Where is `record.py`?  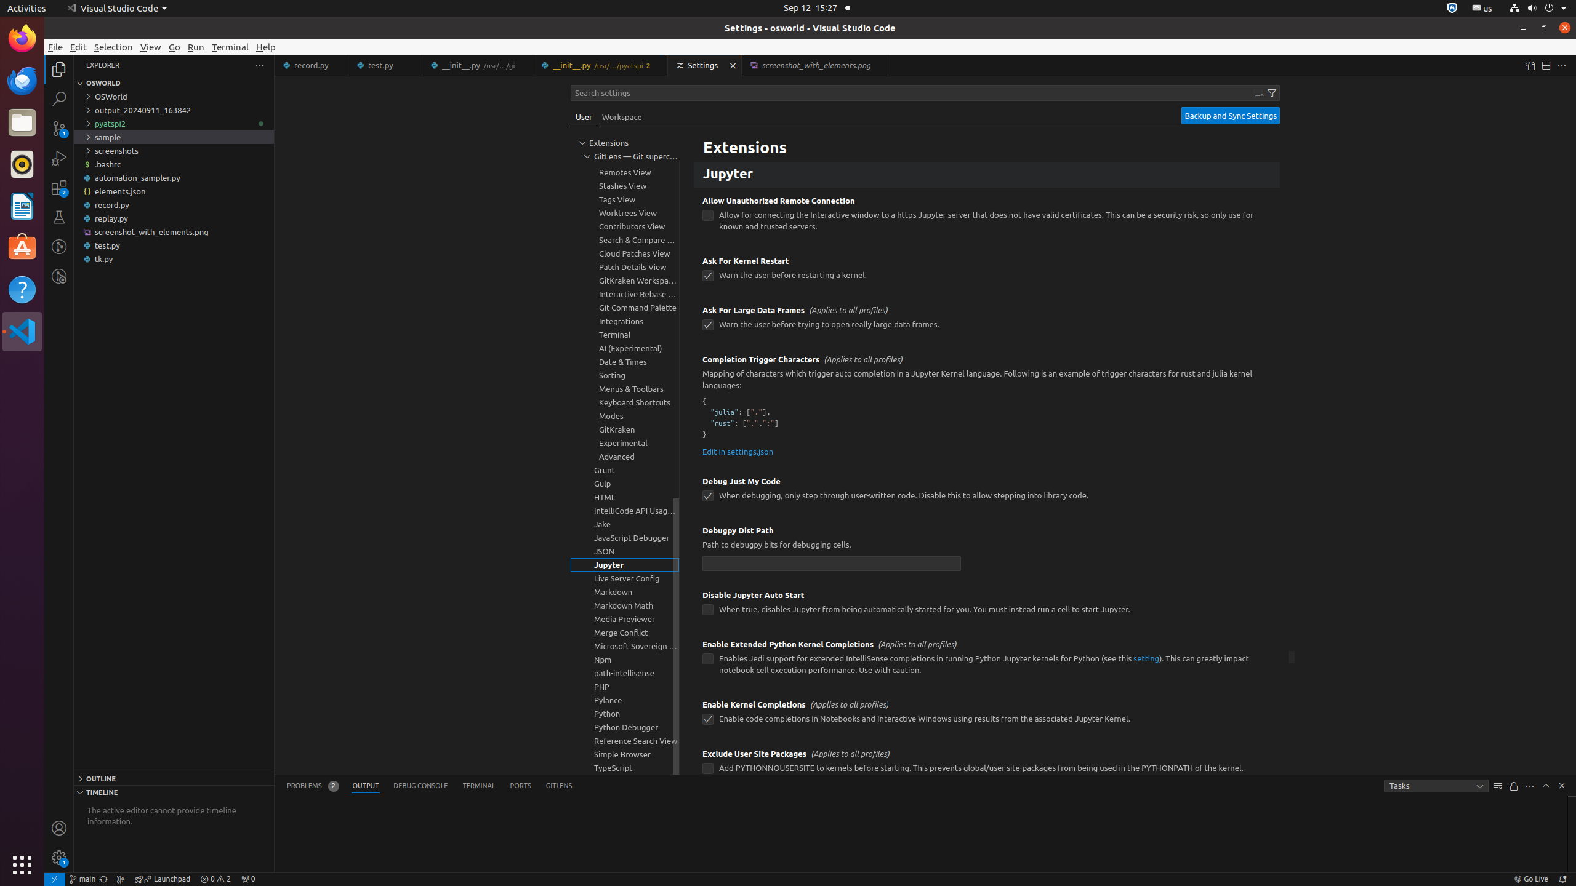
record.py is located at coordinates (174, 205).